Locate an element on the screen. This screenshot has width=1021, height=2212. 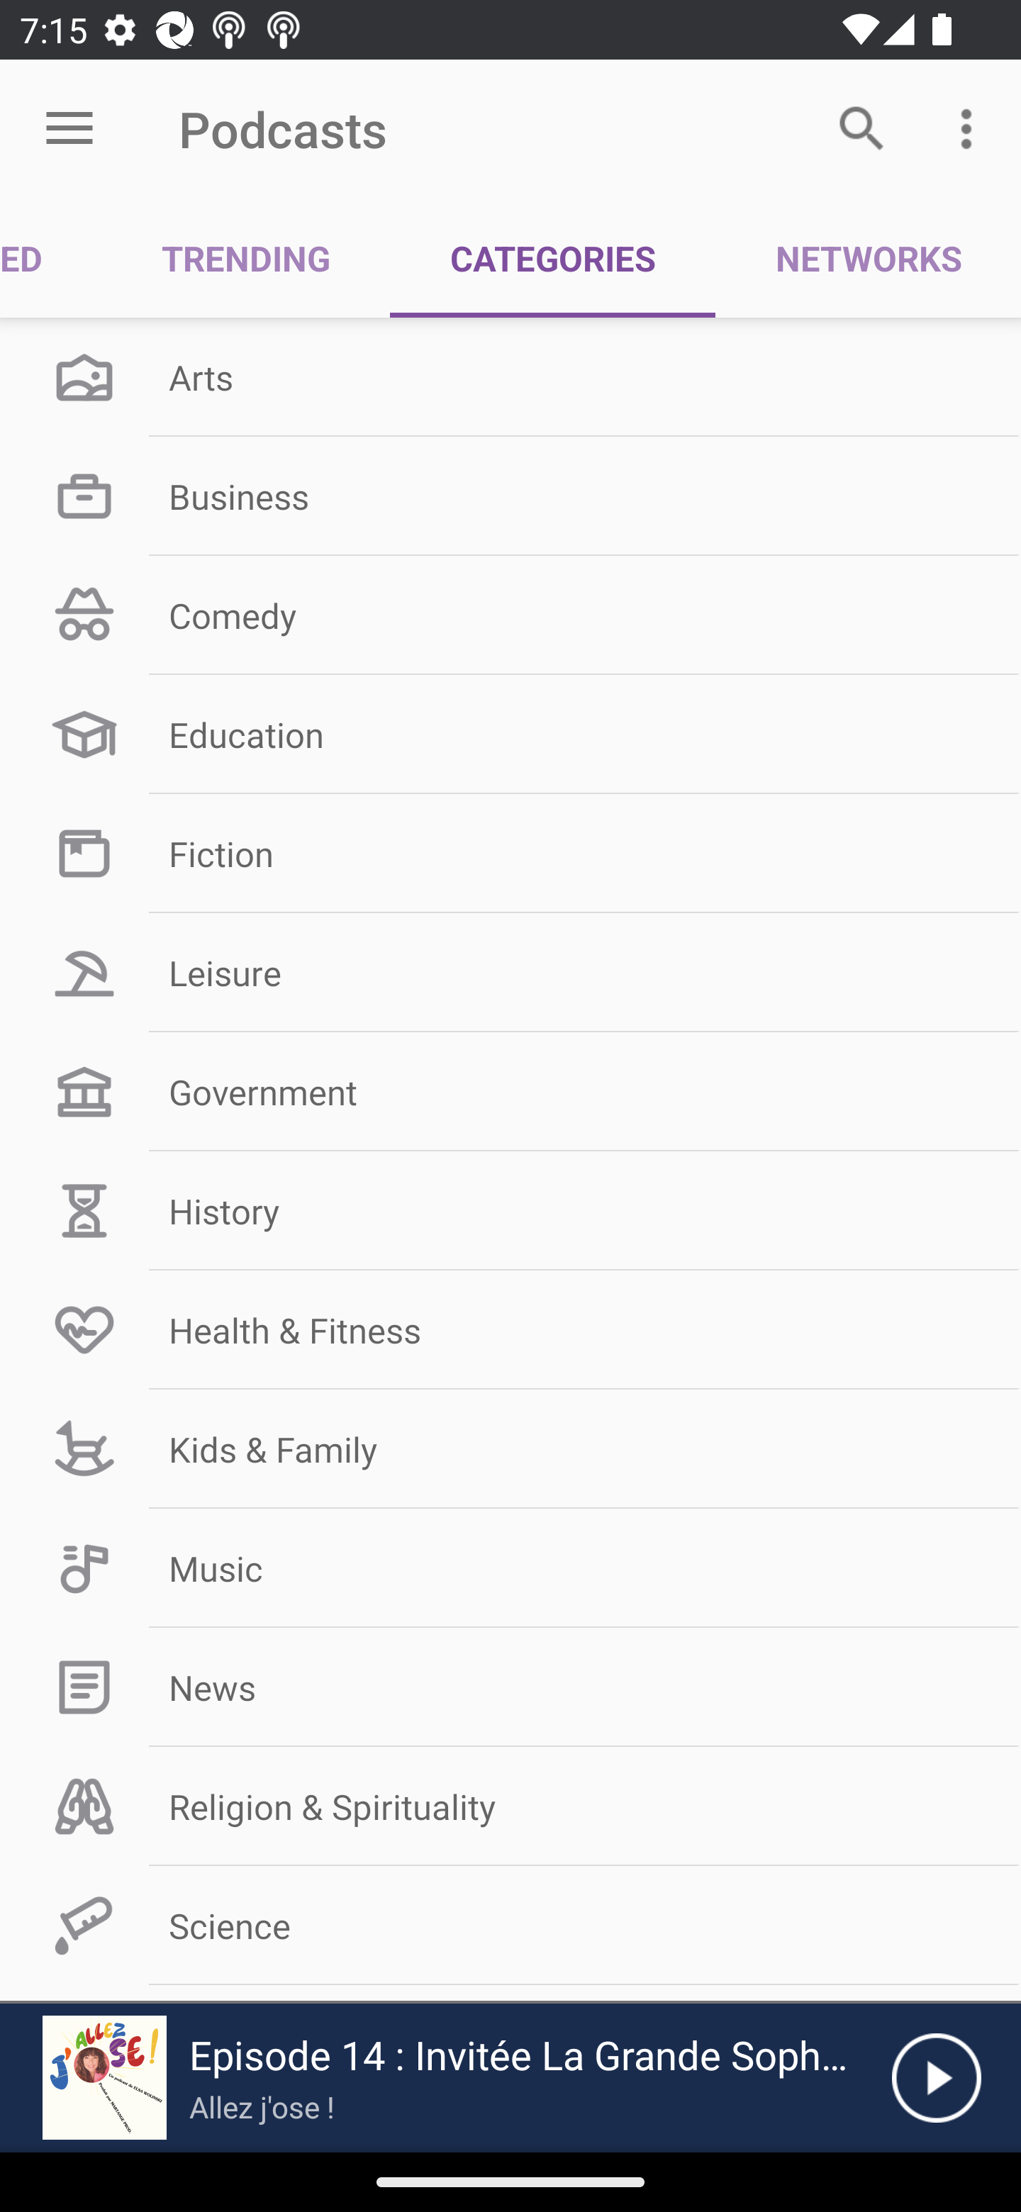
Leisure is located at coordinates (510, 973).